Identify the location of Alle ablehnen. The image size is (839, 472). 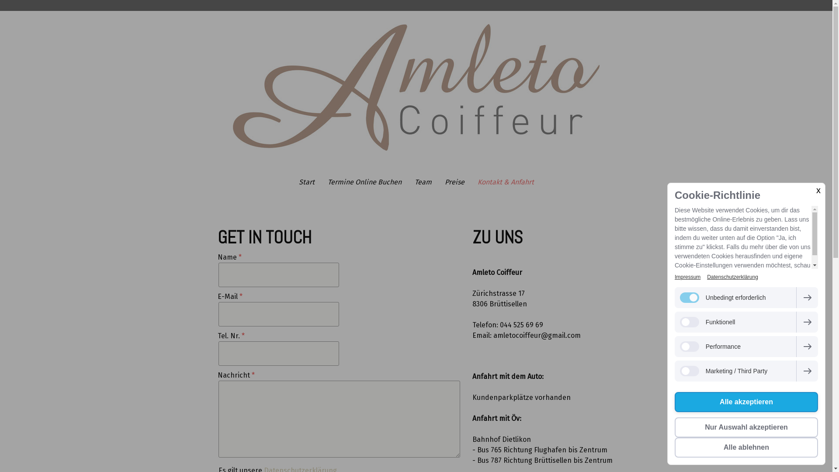
(746, 448).